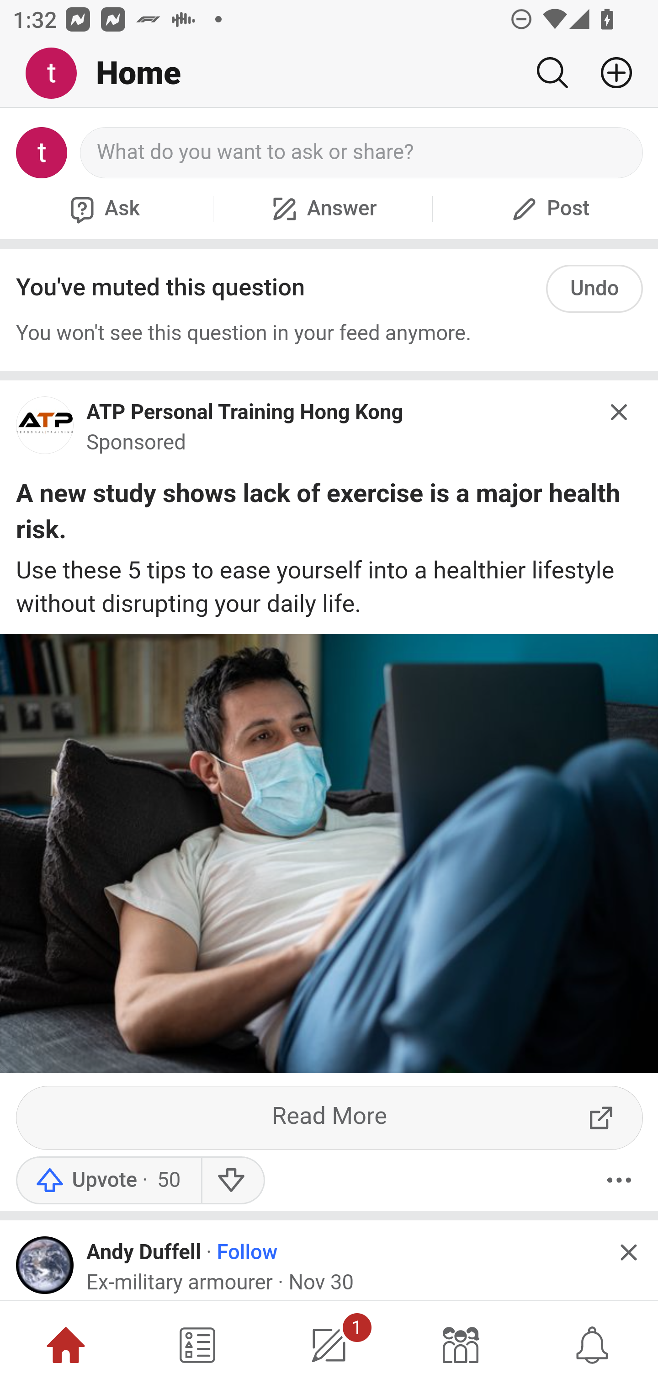 The width and height of the screenshot is (658, 1390). What do you see at coordinates (628, 1253) in the screenshot?
I see `Hide` at bounding box center [628, 1253].